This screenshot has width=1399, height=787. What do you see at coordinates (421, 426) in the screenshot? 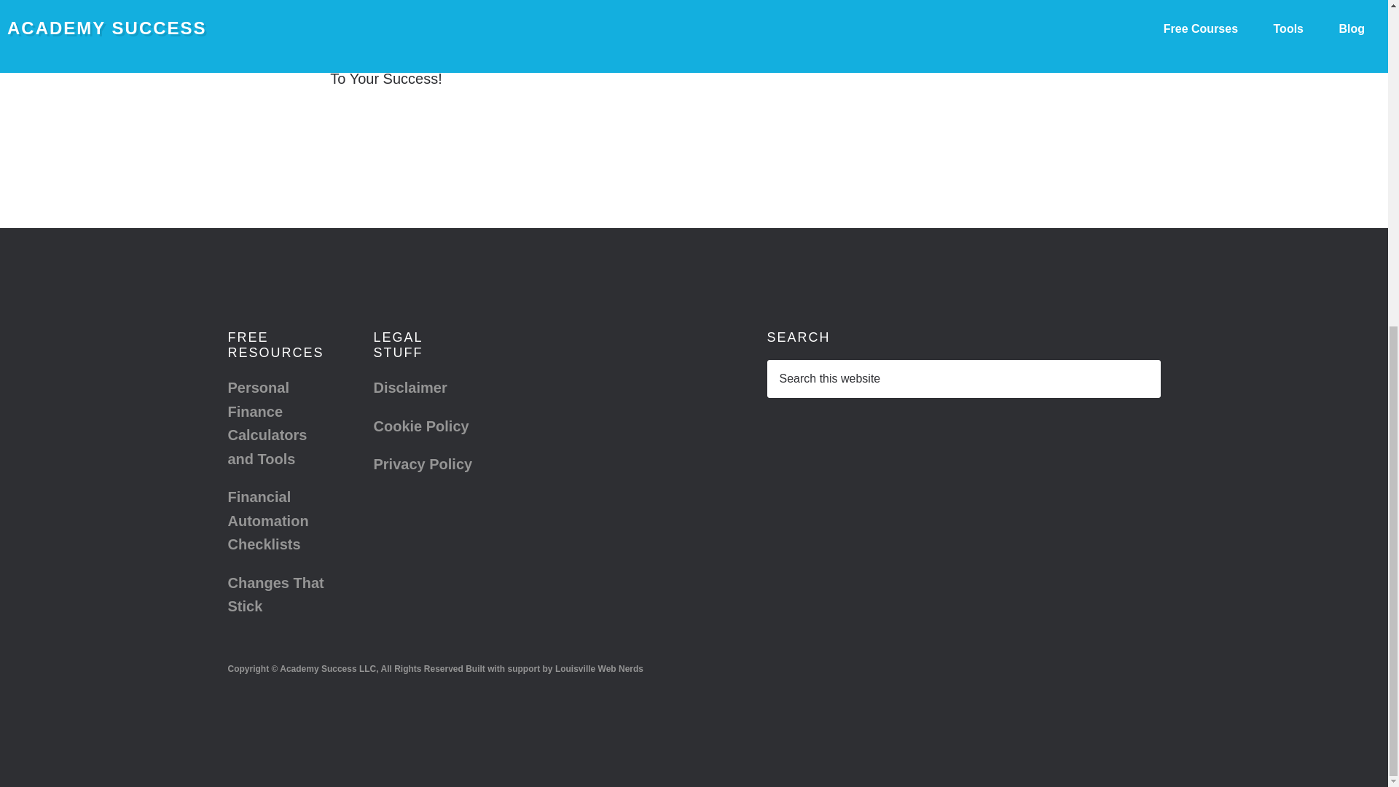
I see `Cookie Policy` at bounding box center [421, 426].